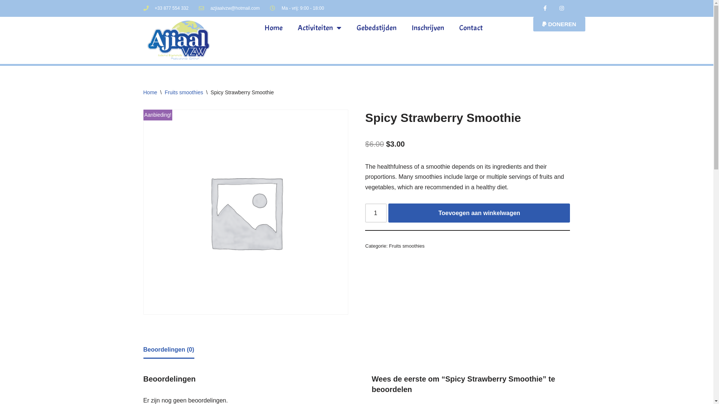 This screenshot has height=404, width=719. What do you see at coordinates (150, 92) in the screenshot?
I see `Home` at bounding box center [150, 92].